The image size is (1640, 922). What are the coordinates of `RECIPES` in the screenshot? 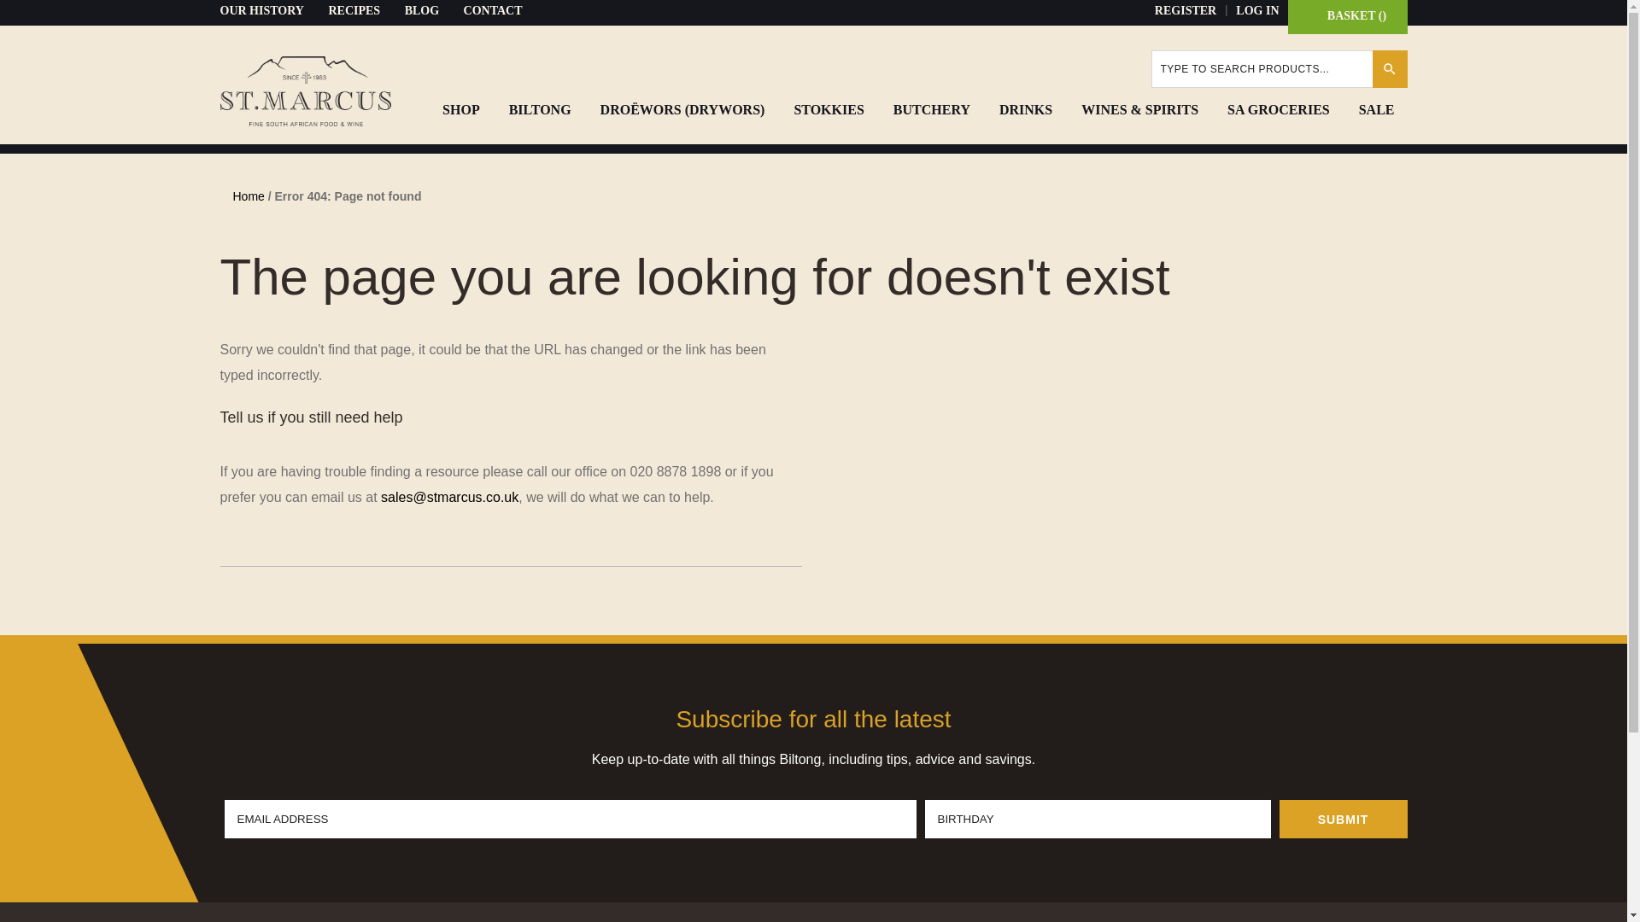 It's located at (354, 10).